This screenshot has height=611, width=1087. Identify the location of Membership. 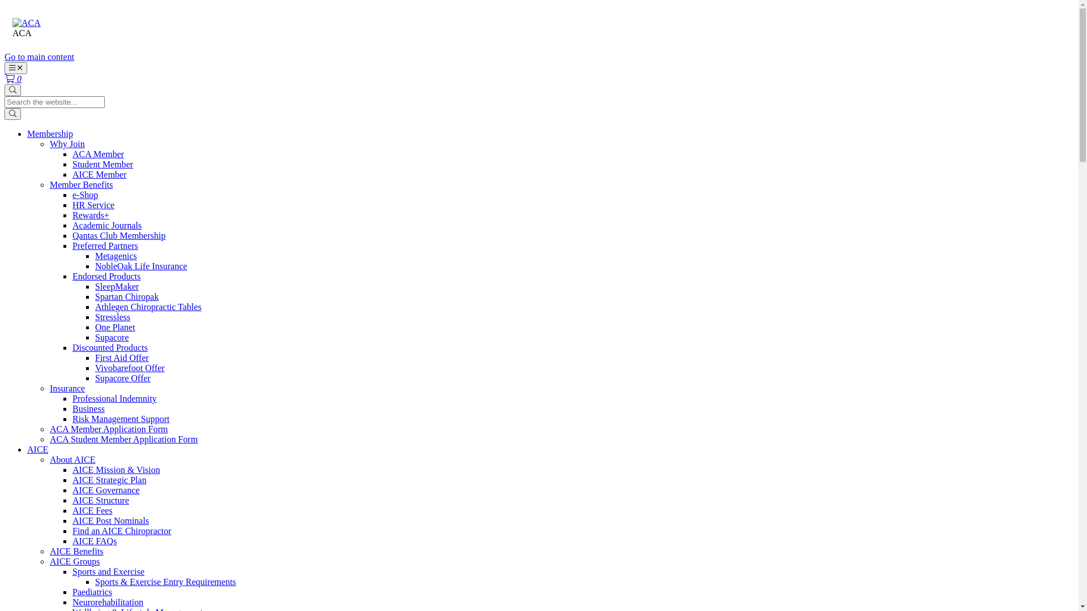
(50, 134).